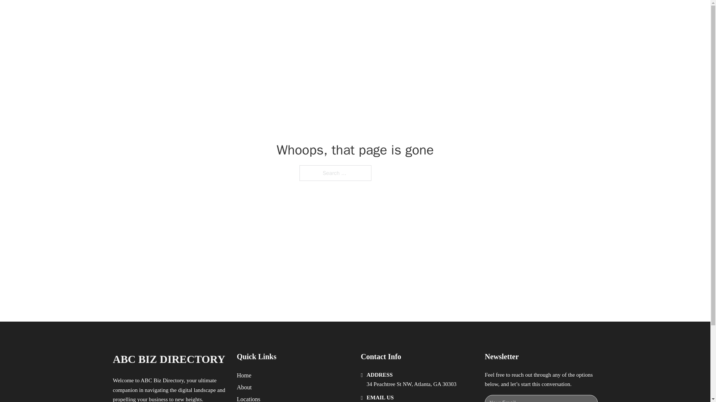 The width and height of the screenshot is (716, 402). What do you see at coordinates (487, 14) in the screenshot?
I see `LOCATIONS` at bounding box center [487, 14].